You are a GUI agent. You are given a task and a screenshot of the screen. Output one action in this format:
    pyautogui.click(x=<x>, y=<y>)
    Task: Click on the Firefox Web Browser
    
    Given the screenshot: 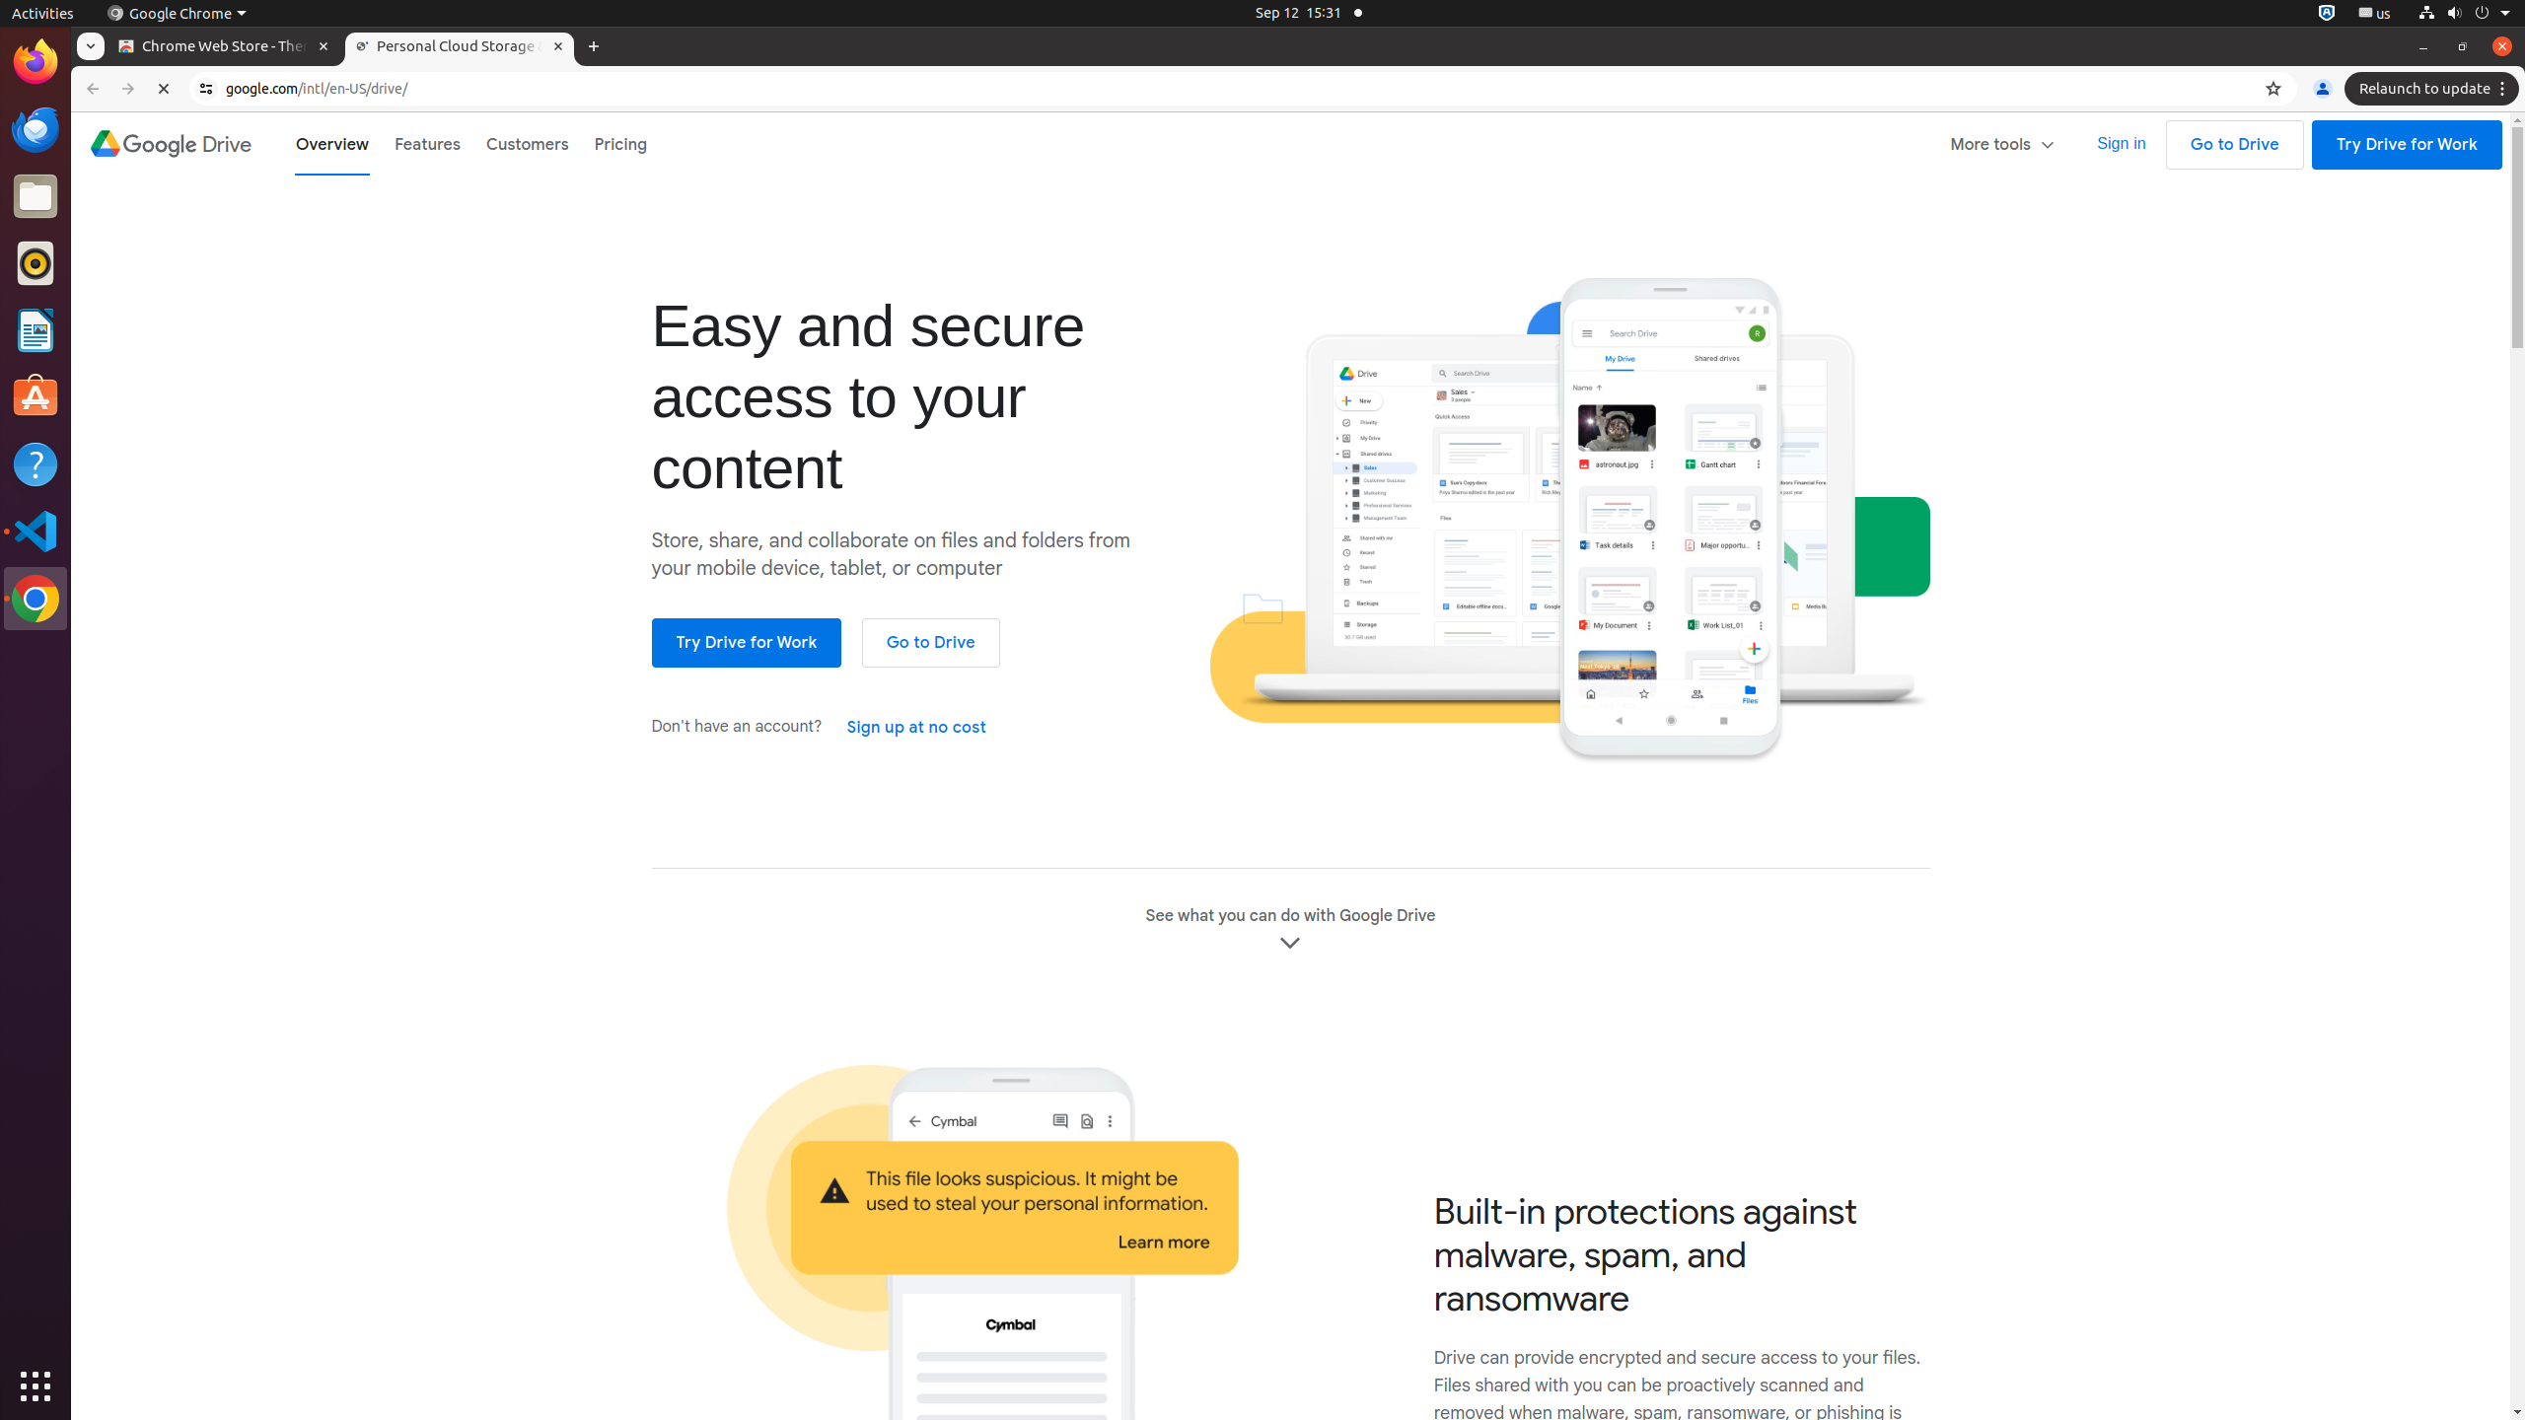 What is the action you would take?
    pyautogui.click(x=36, y=62)
    